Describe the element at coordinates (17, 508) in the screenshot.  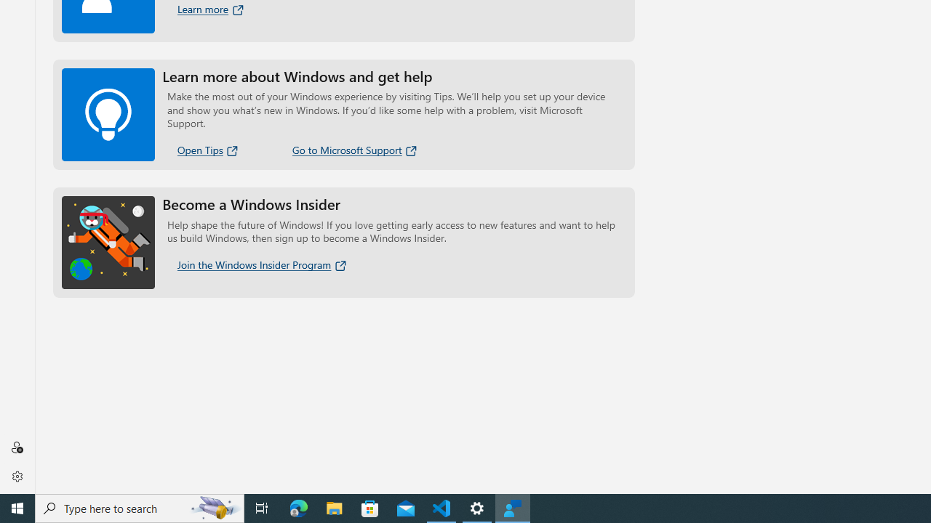
I see `Start` at that location.